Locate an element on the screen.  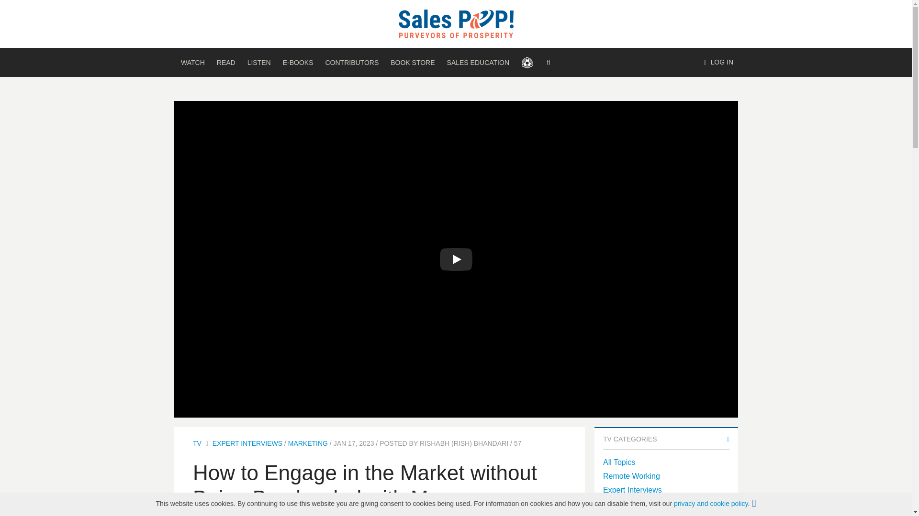
READ is located at coordinates (226, 62).